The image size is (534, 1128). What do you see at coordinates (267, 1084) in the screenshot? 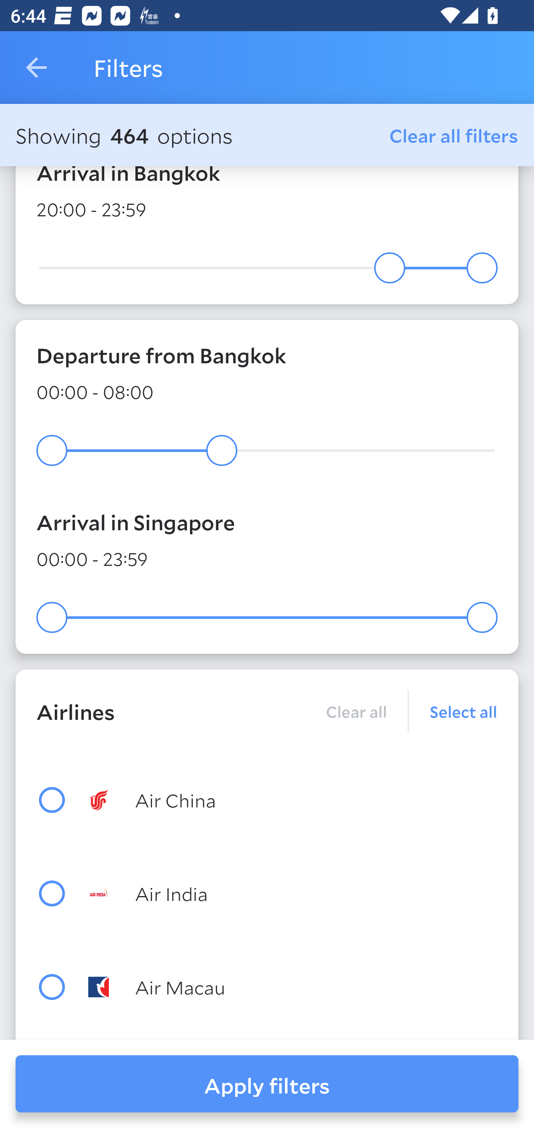
I see `Apply filters` at bounding box center [267, 1084].